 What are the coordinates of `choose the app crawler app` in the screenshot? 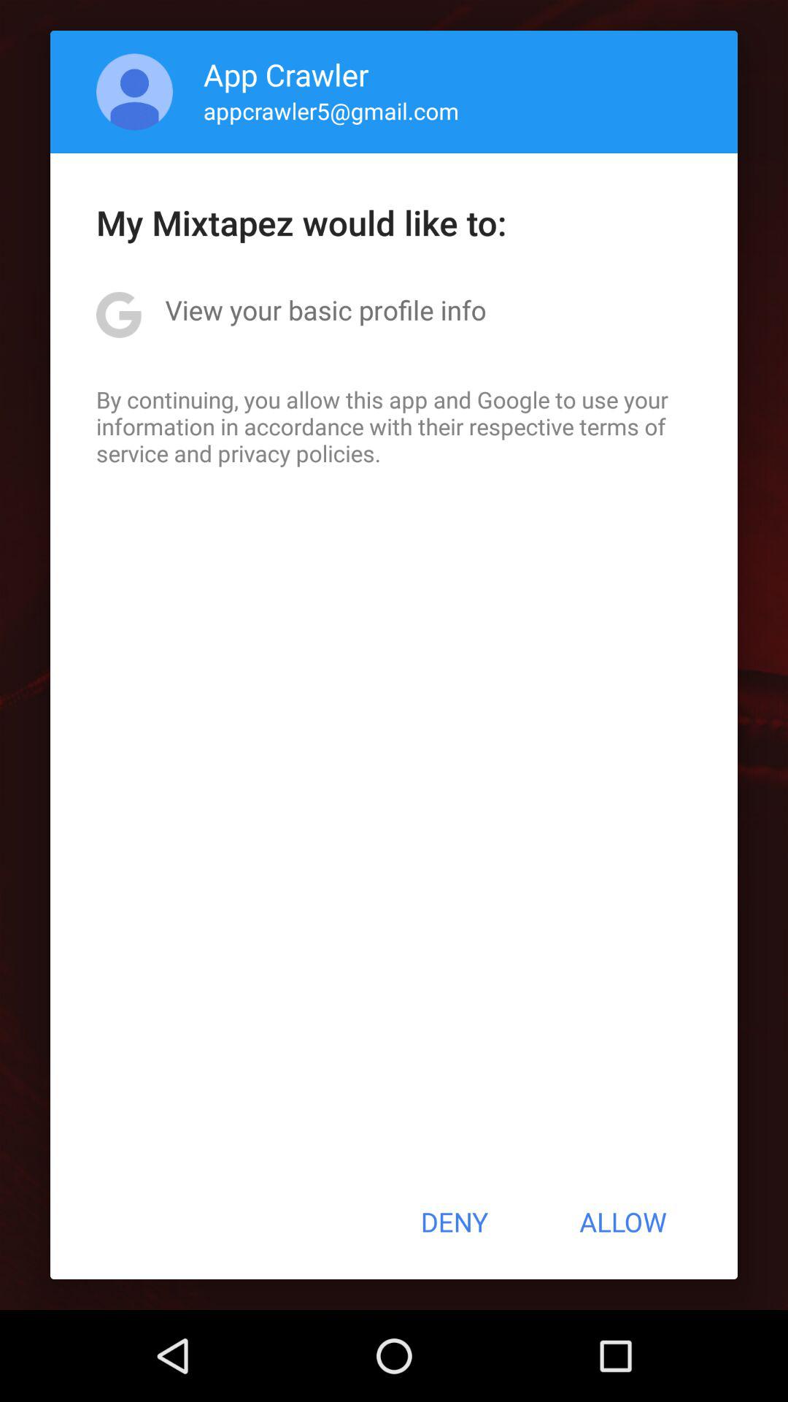 It's located at (286, 74).